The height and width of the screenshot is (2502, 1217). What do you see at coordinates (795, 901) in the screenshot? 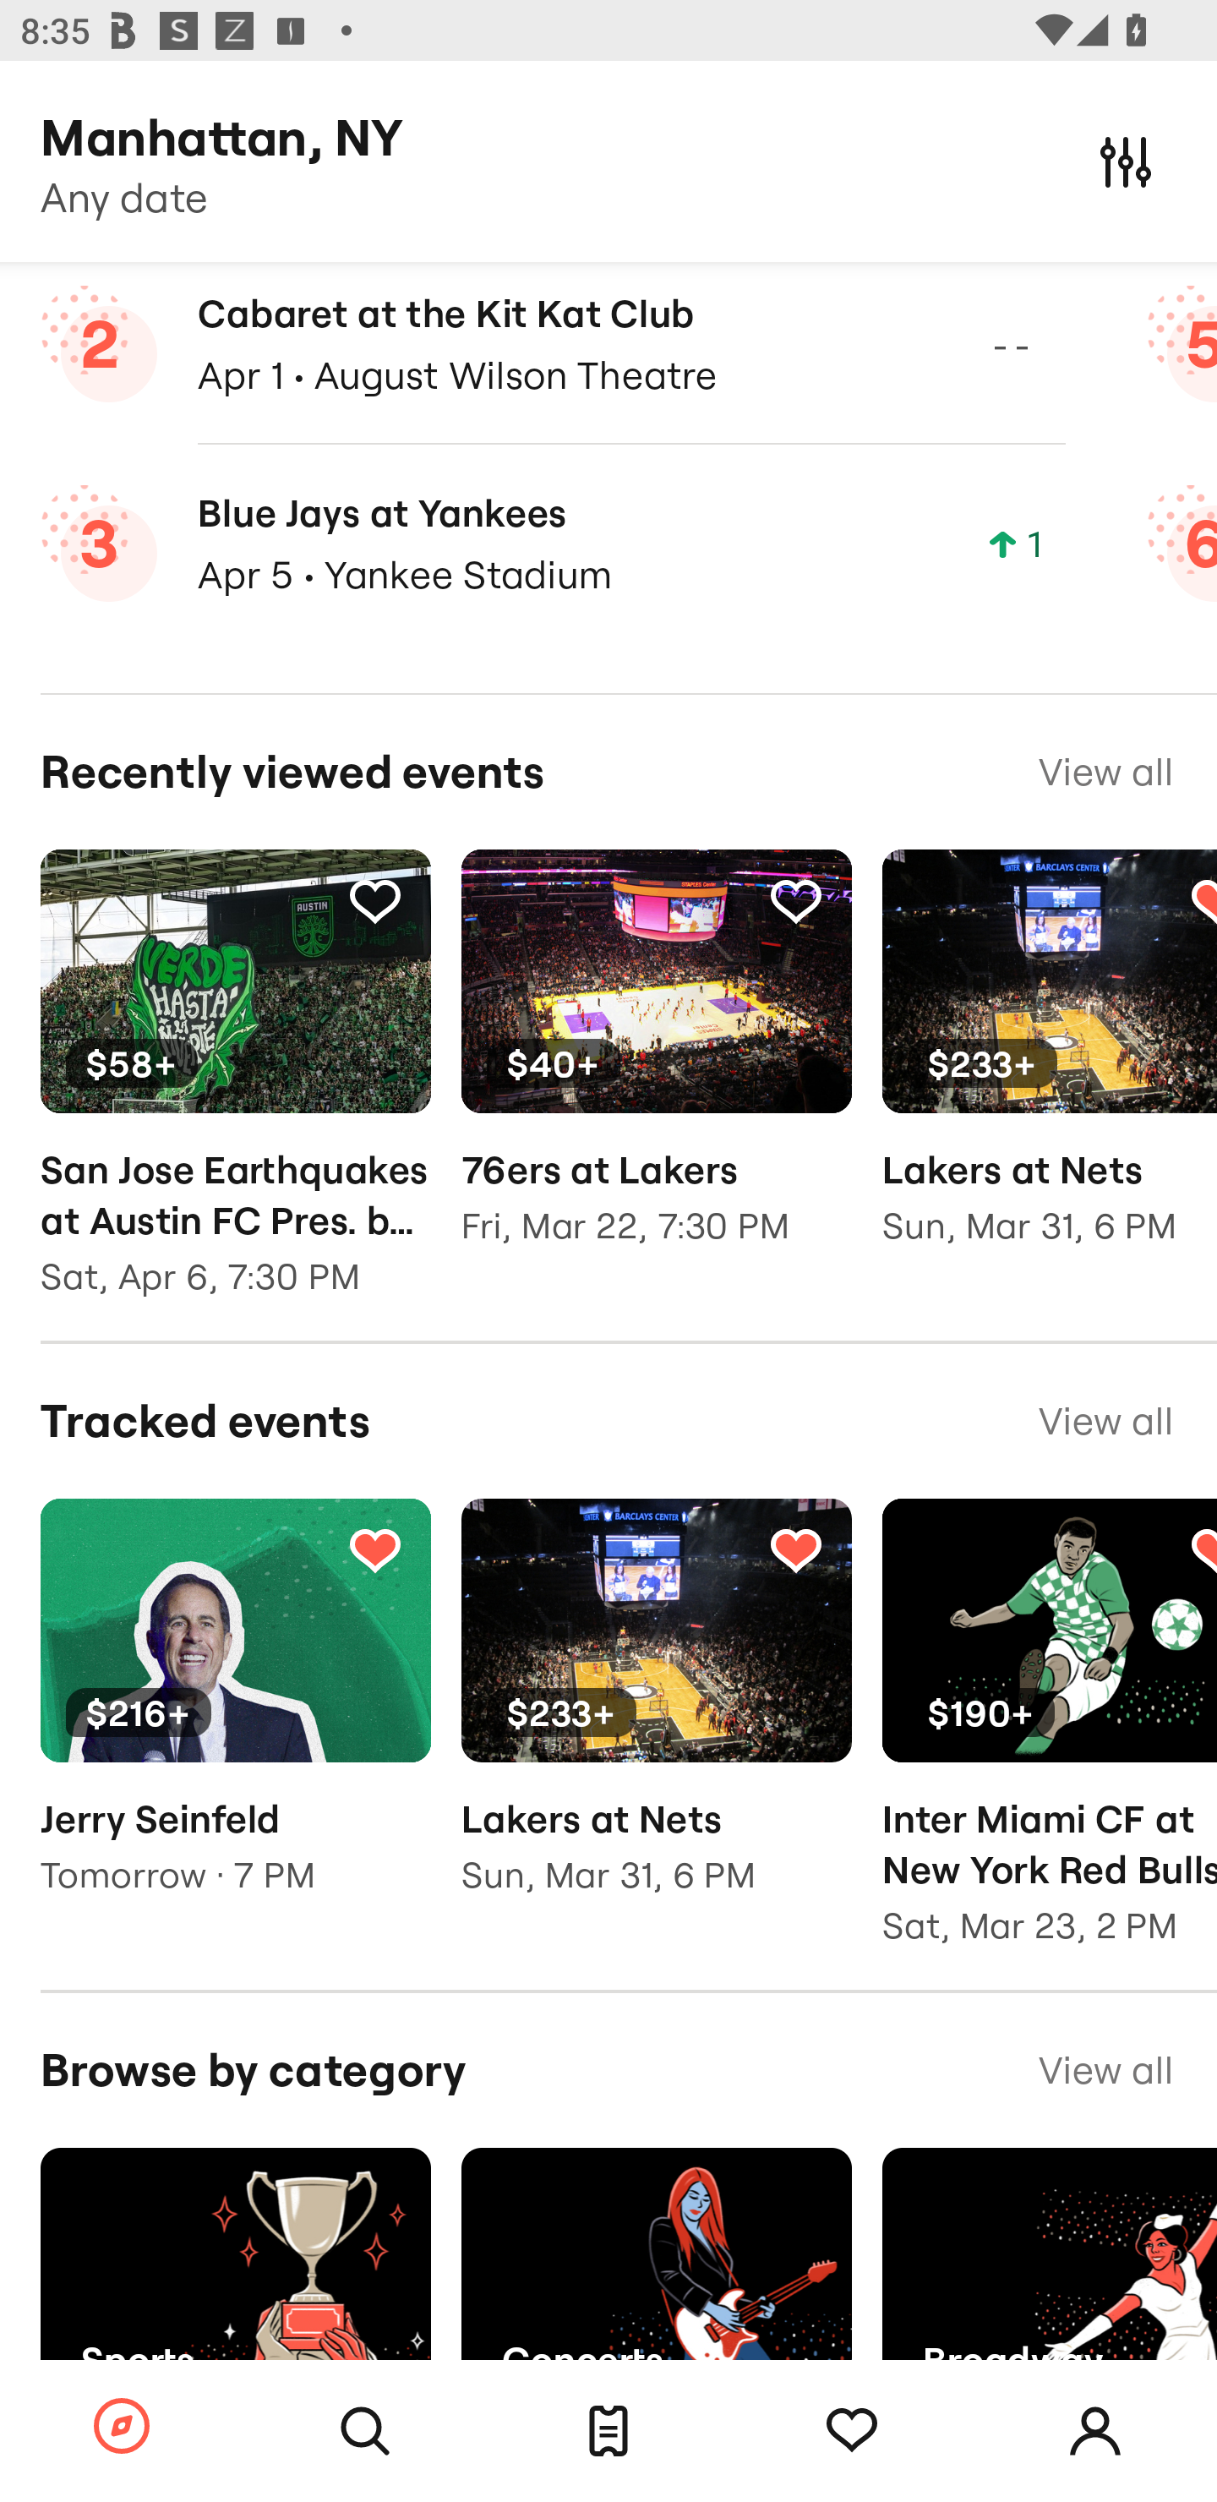
I see `Tracking` at bounding box center [795, 901].